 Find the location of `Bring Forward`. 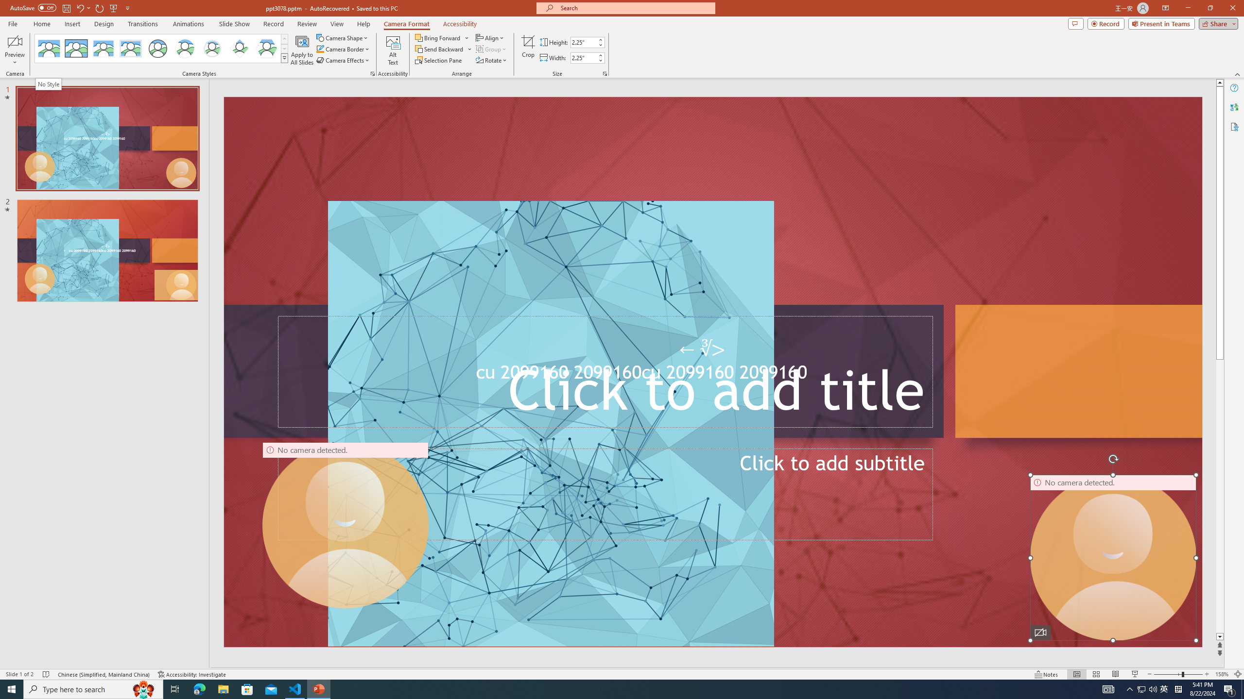

Bring Forward is located at coordinates (438, 38).